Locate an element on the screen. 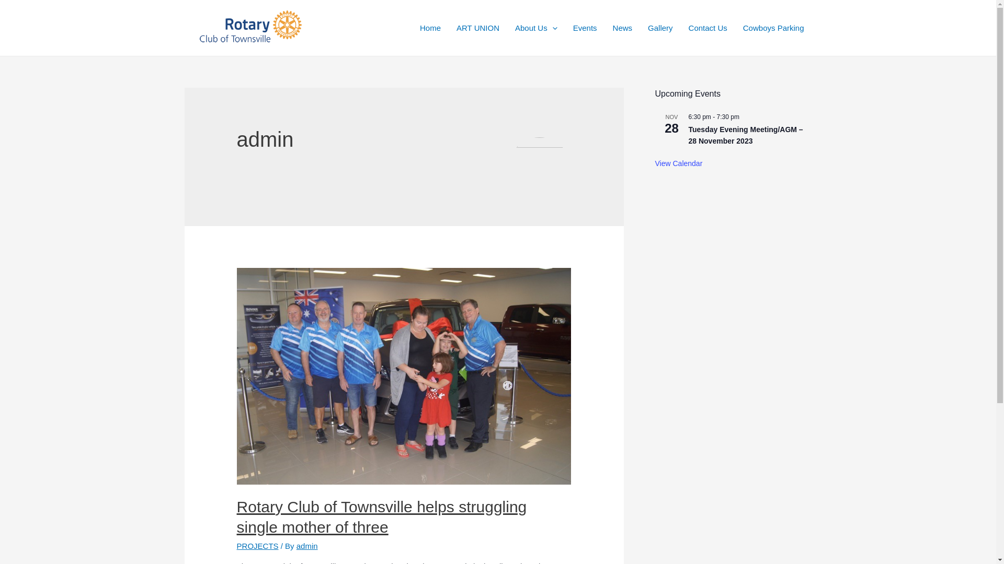  Contact Us is located at coordinates (708, 28).